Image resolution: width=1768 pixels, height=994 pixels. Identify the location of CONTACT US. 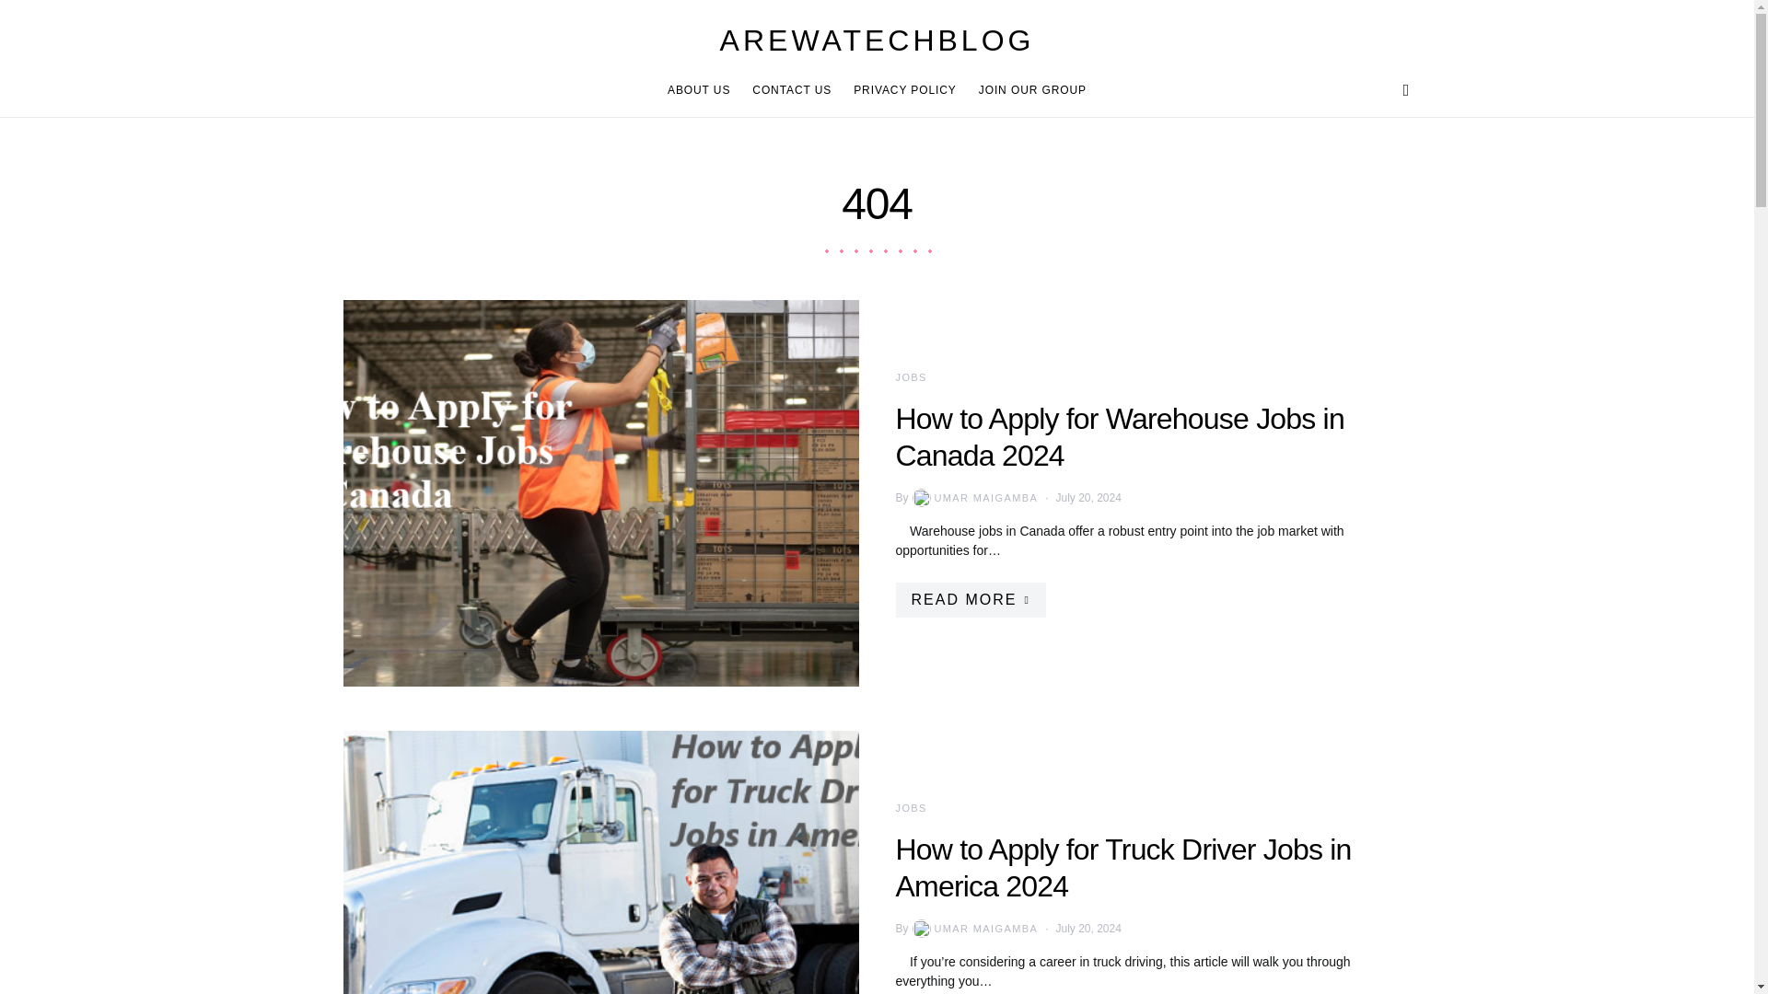
(792, 90).